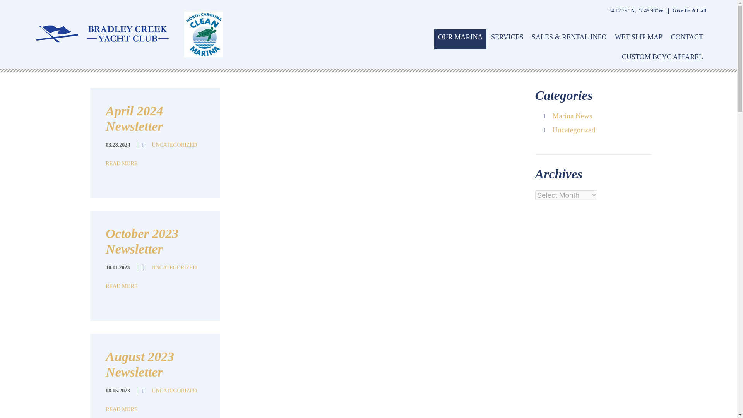  What do you see at coordinates (142, 242) in the screenshot?
I see `October 2023 Newsletter` at bounding box center [142, 242].